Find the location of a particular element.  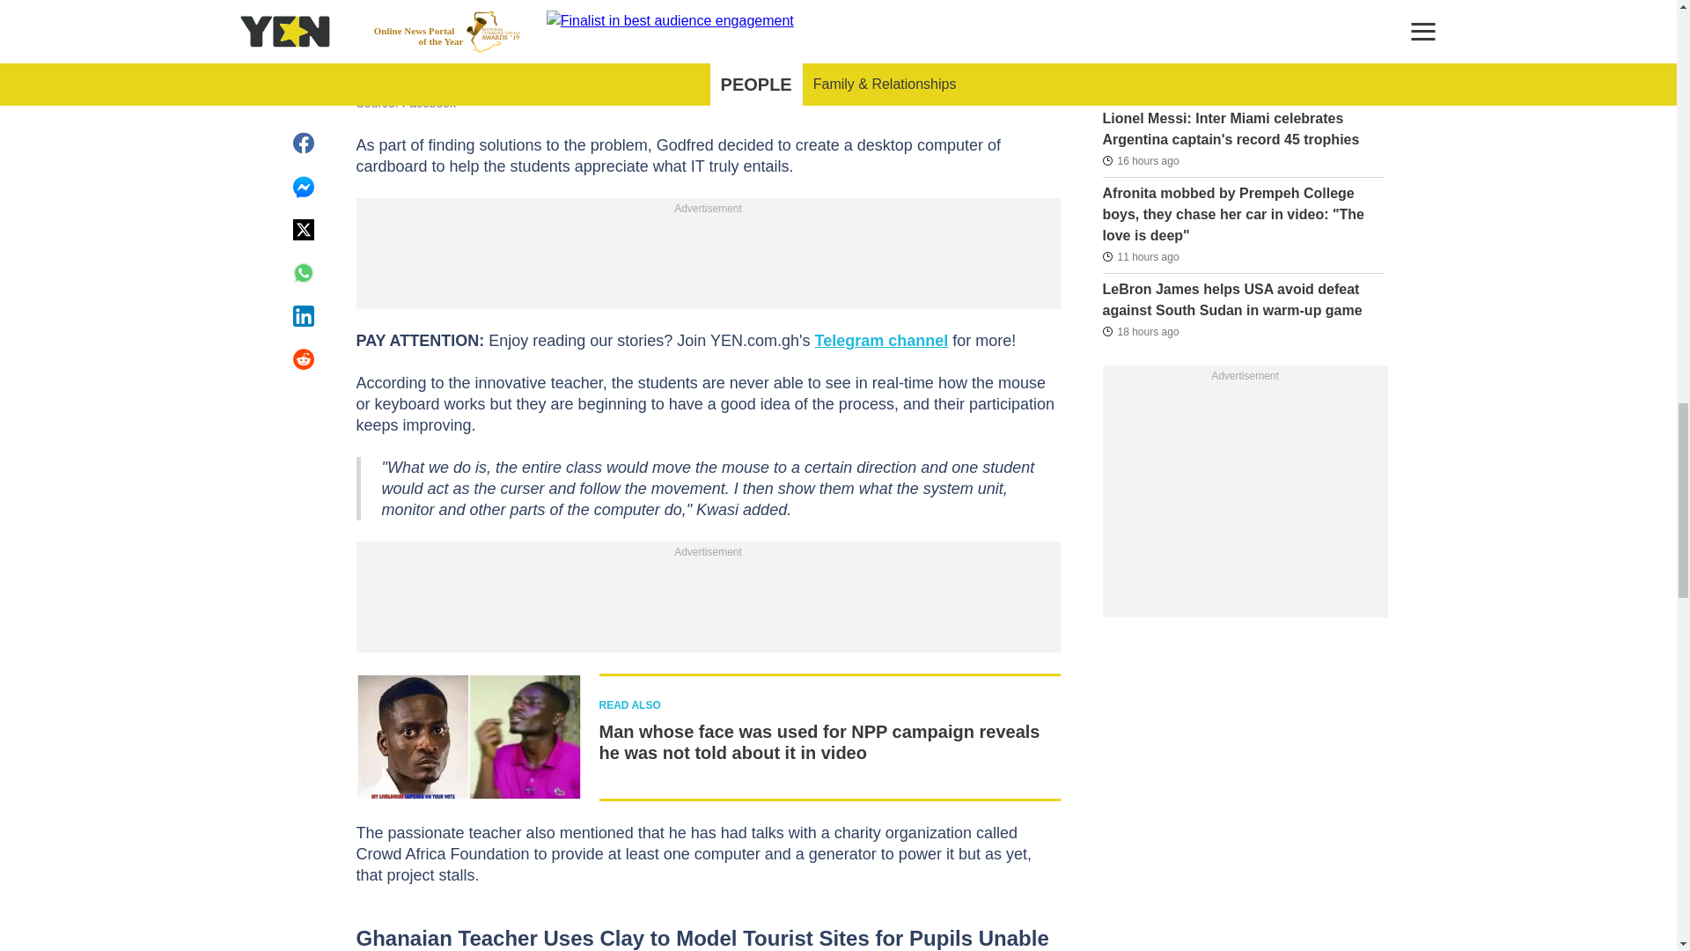

Ghanaian Teacher Kwasi Nyarko With His Students is located at coordinates (707, 19).